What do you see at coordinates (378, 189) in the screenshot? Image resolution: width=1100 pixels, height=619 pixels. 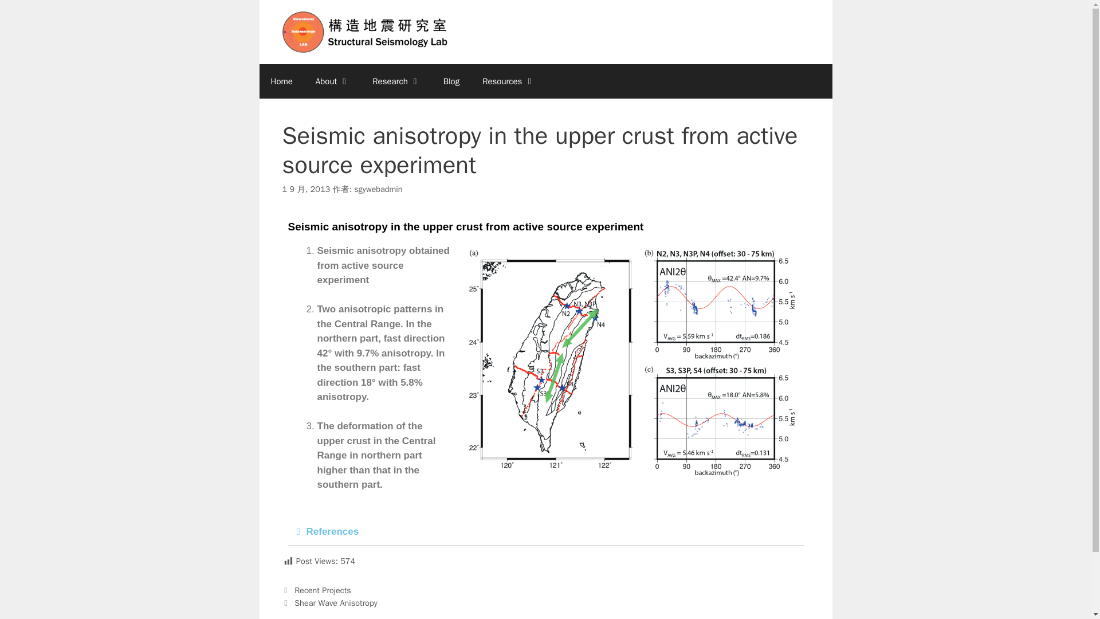 I see `sgywebadmin` at bounding box center [378, 189].